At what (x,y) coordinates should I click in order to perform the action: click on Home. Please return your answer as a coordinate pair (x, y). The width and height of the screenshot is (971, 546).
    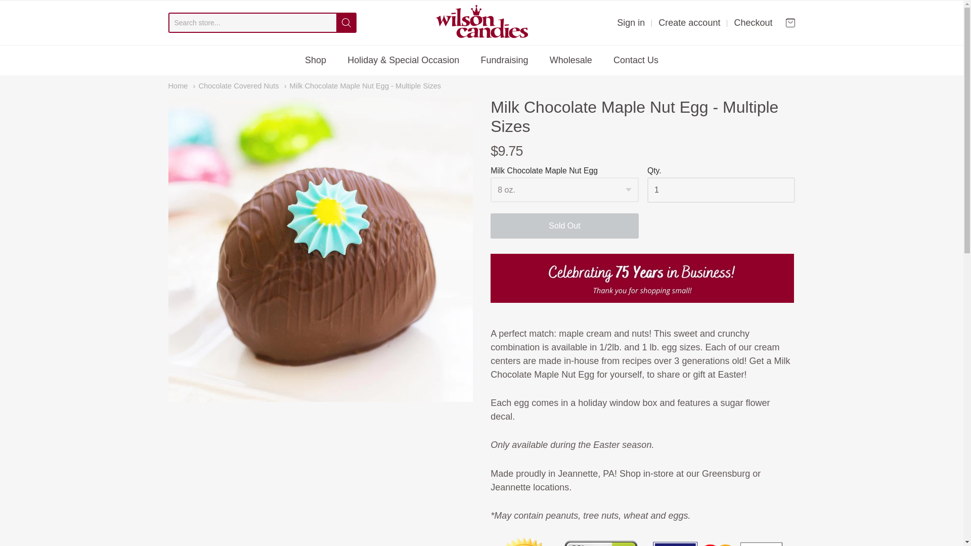
    Looking at the image, I should click on (178, 86).